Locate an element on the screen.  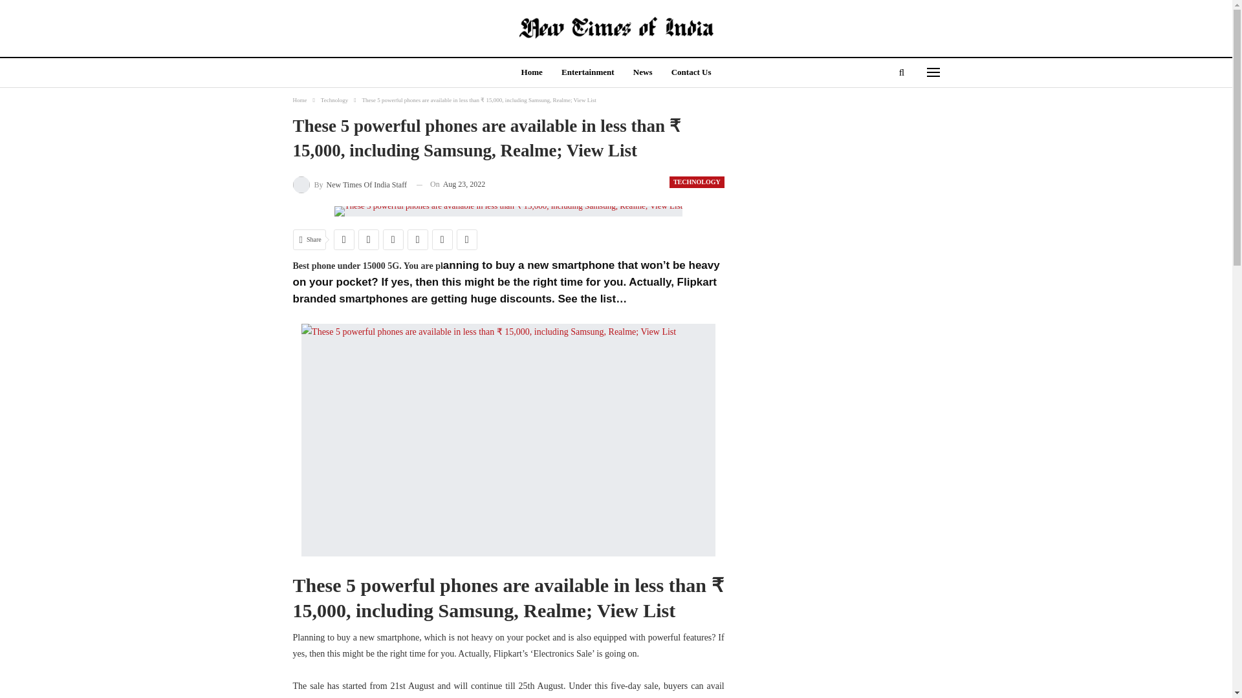
By New Times Of India Staff is located at coordinates (349, 185).